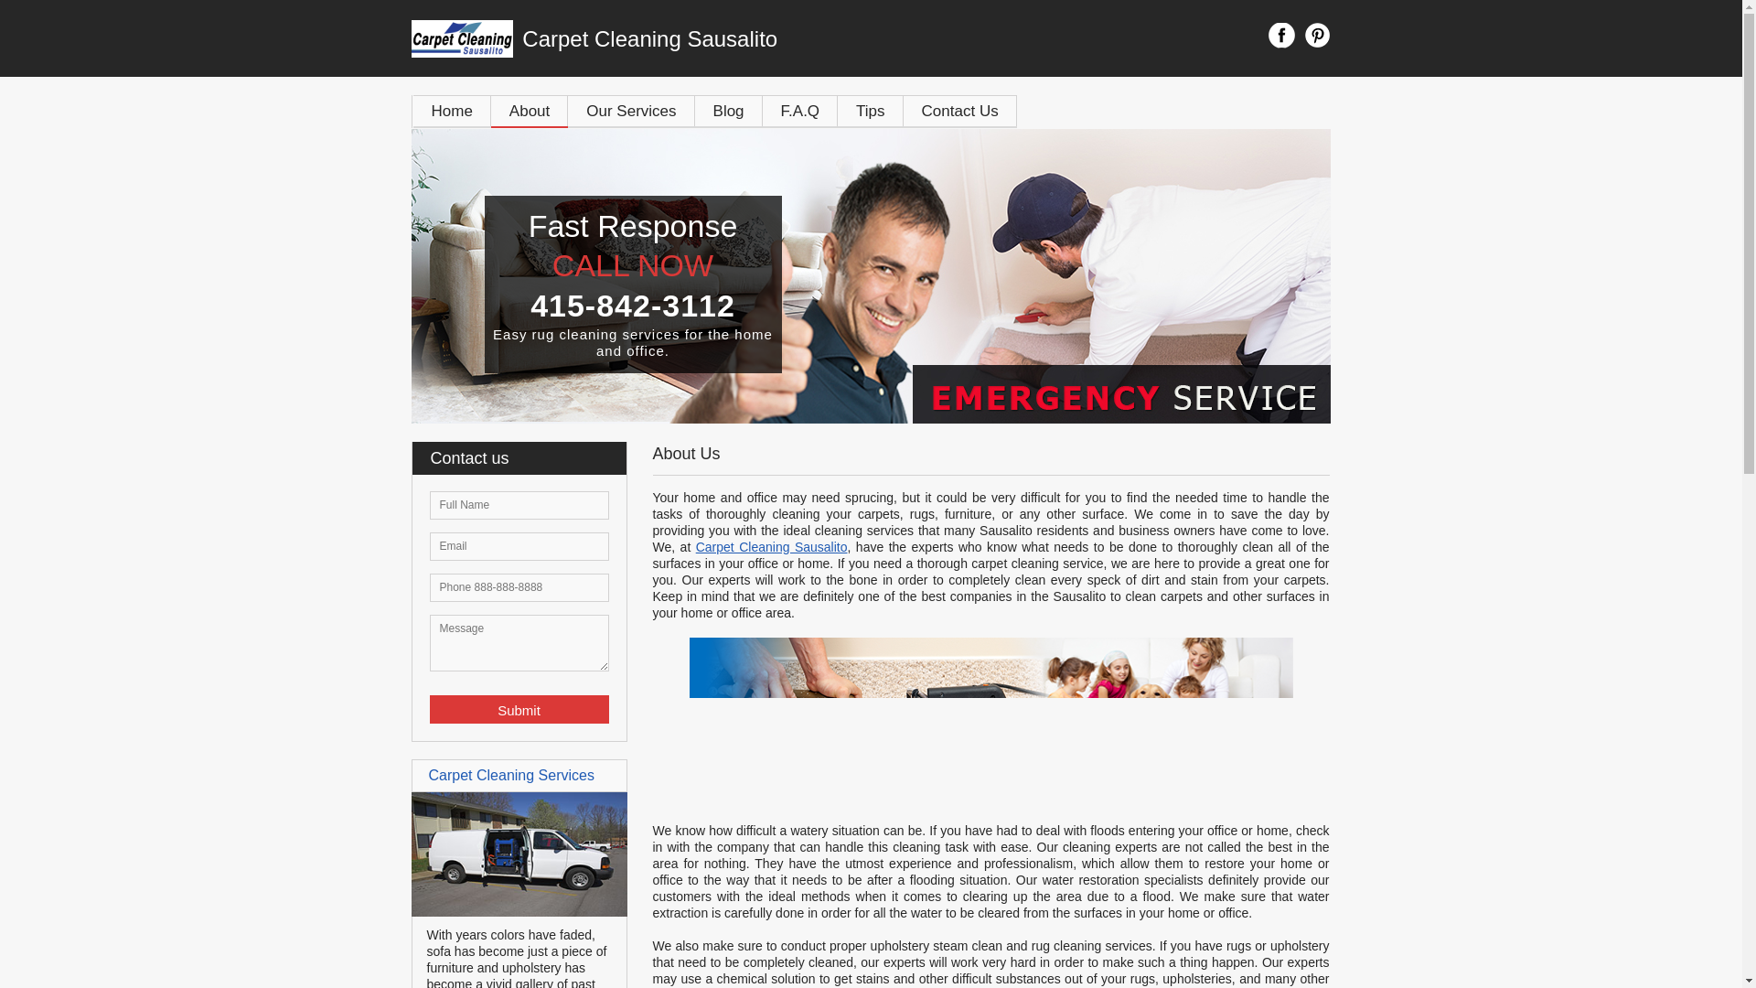  What do you see at coordinates (772, 546) in the screenshot?
I see `Carpet Cleaning Sausalito` at bounding box center [772, 546].